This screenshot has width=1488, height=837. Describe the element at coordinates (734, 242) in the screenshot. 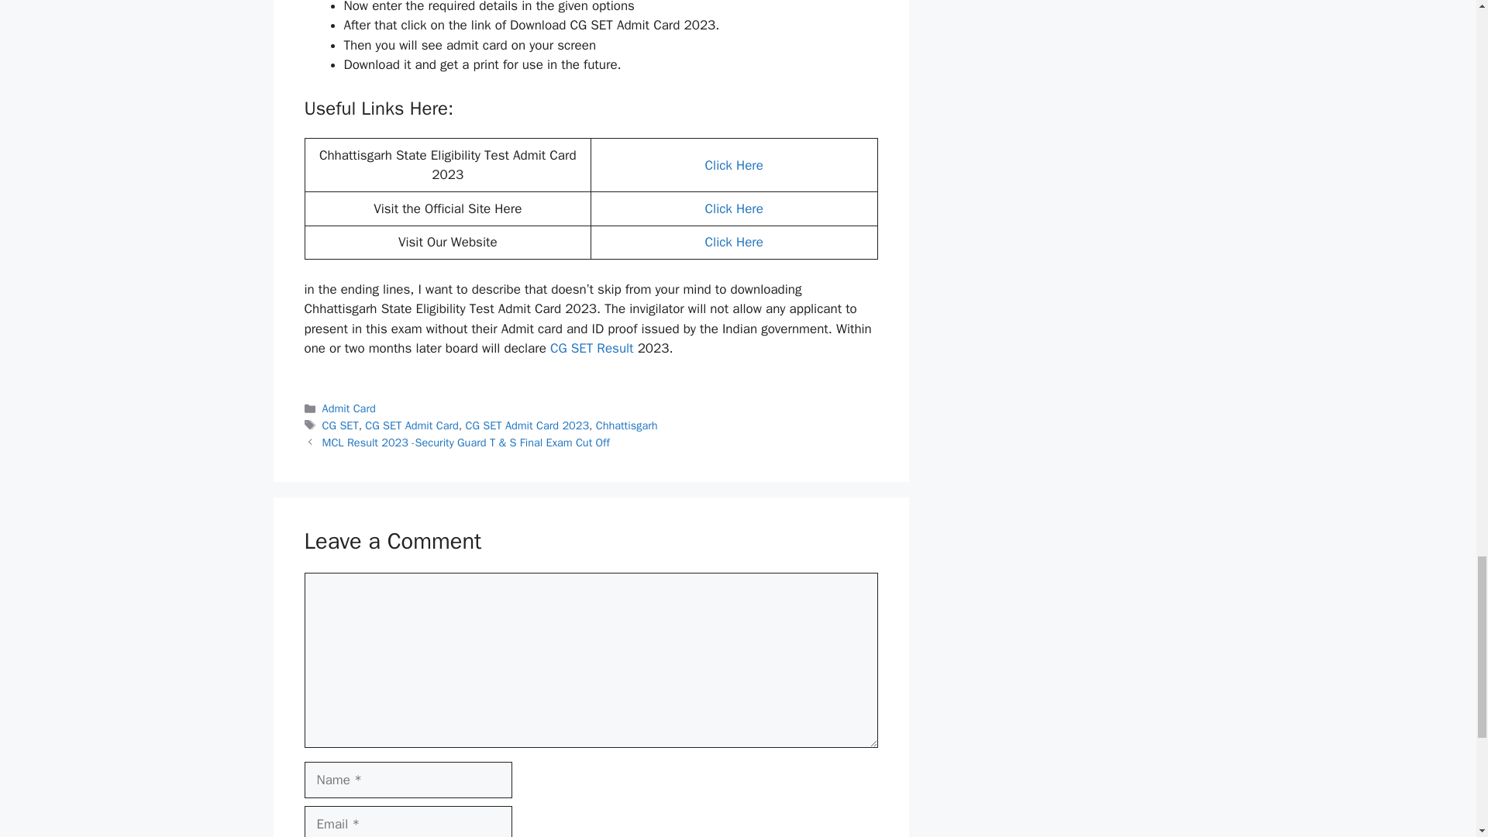

I see `Click Here` at that location.